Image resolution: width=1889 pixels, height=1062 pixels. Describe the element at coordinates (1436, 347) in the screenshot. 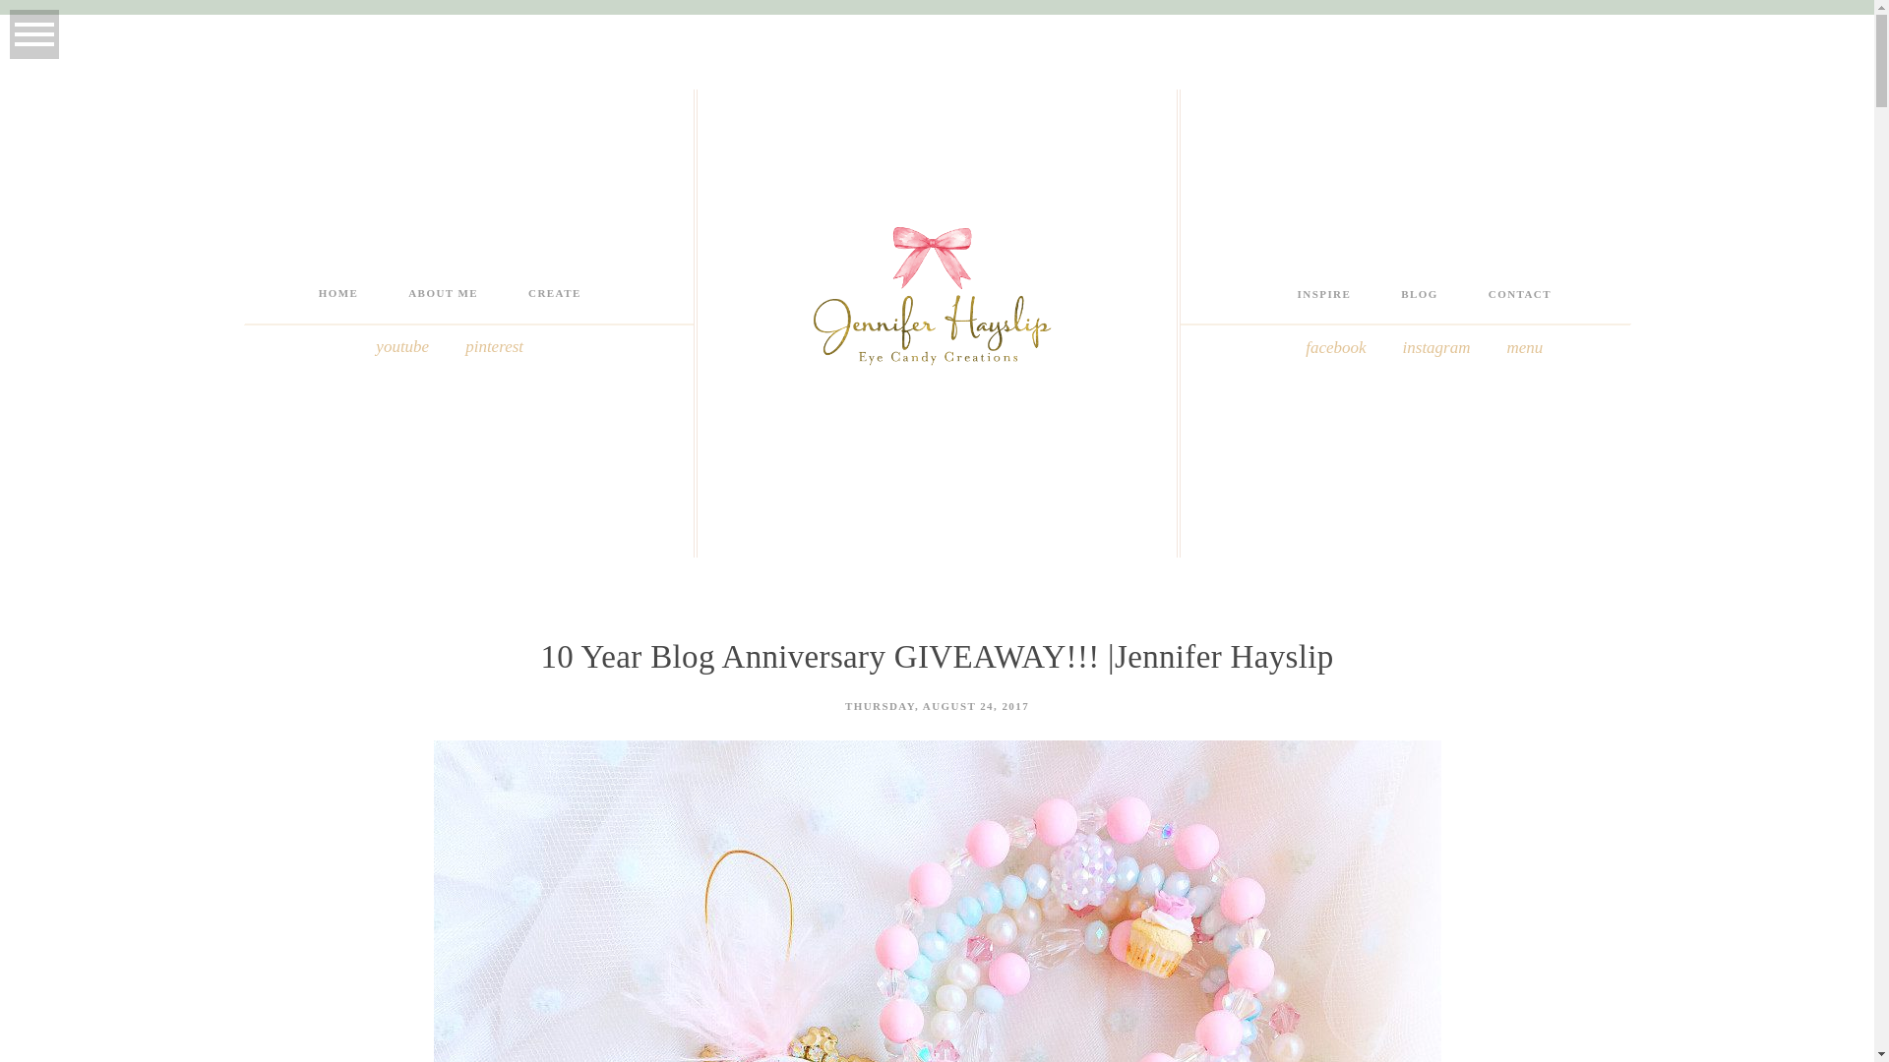

I see `instagram` at that location.